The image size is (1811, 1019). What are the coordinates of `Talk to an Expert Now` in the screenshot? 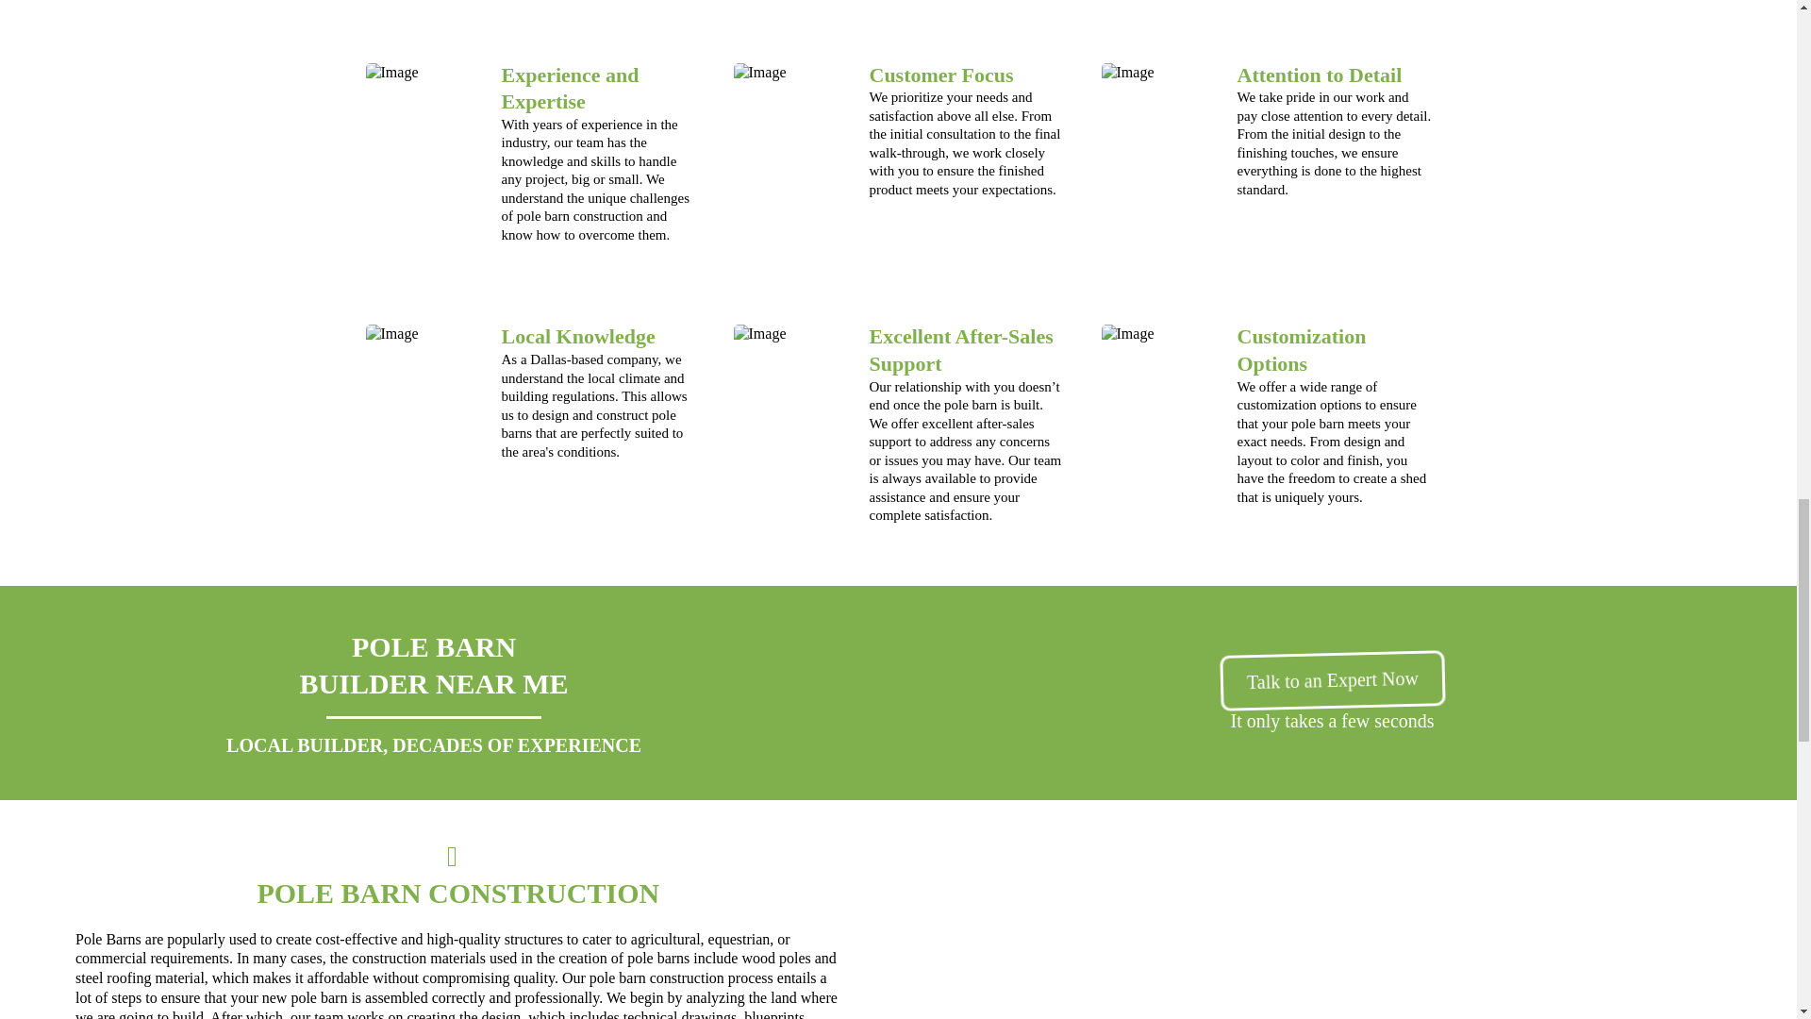 It's located at (1333, 680).